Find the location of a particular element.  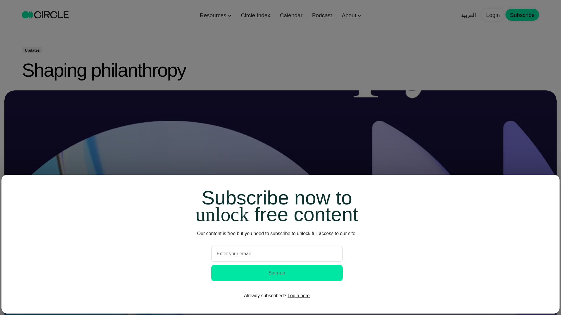

Login is located at coordinates (493, 15).